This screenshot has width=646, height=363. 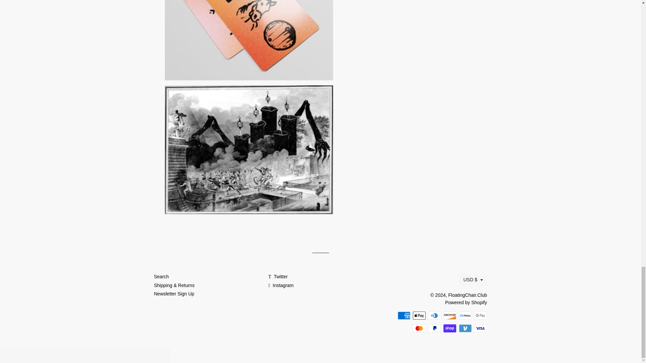 I want to click on American Express, so click(x=404, y=315).